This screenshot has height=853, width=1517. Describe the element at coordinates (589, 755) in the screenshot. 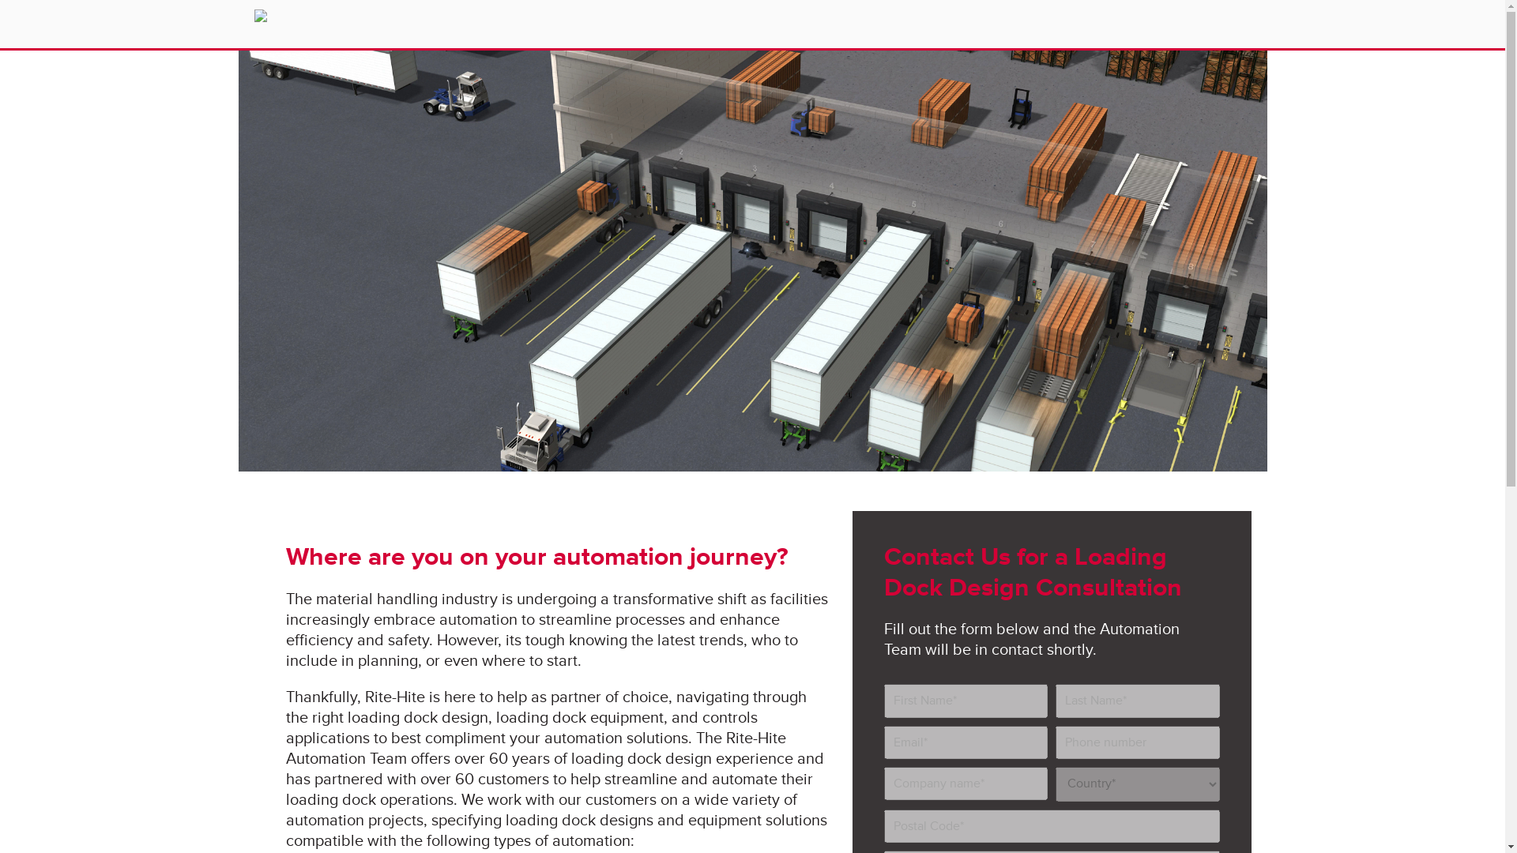

I see `TERMS OF USE` at that location.